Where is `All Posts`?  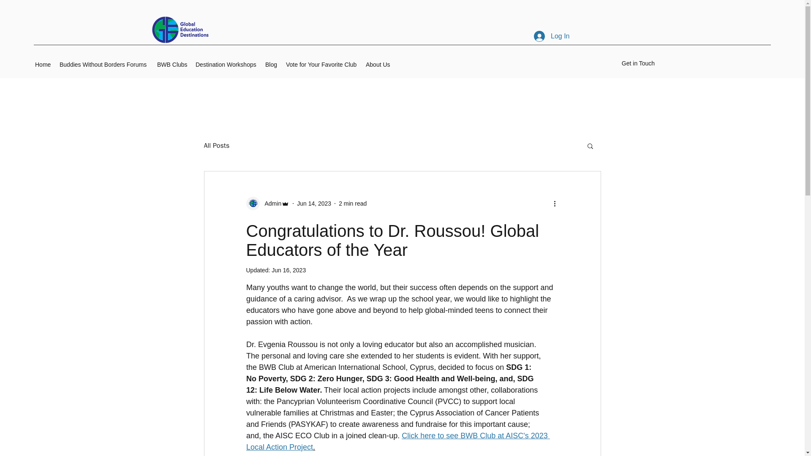 All Posts is located at coordinates (216, 146).